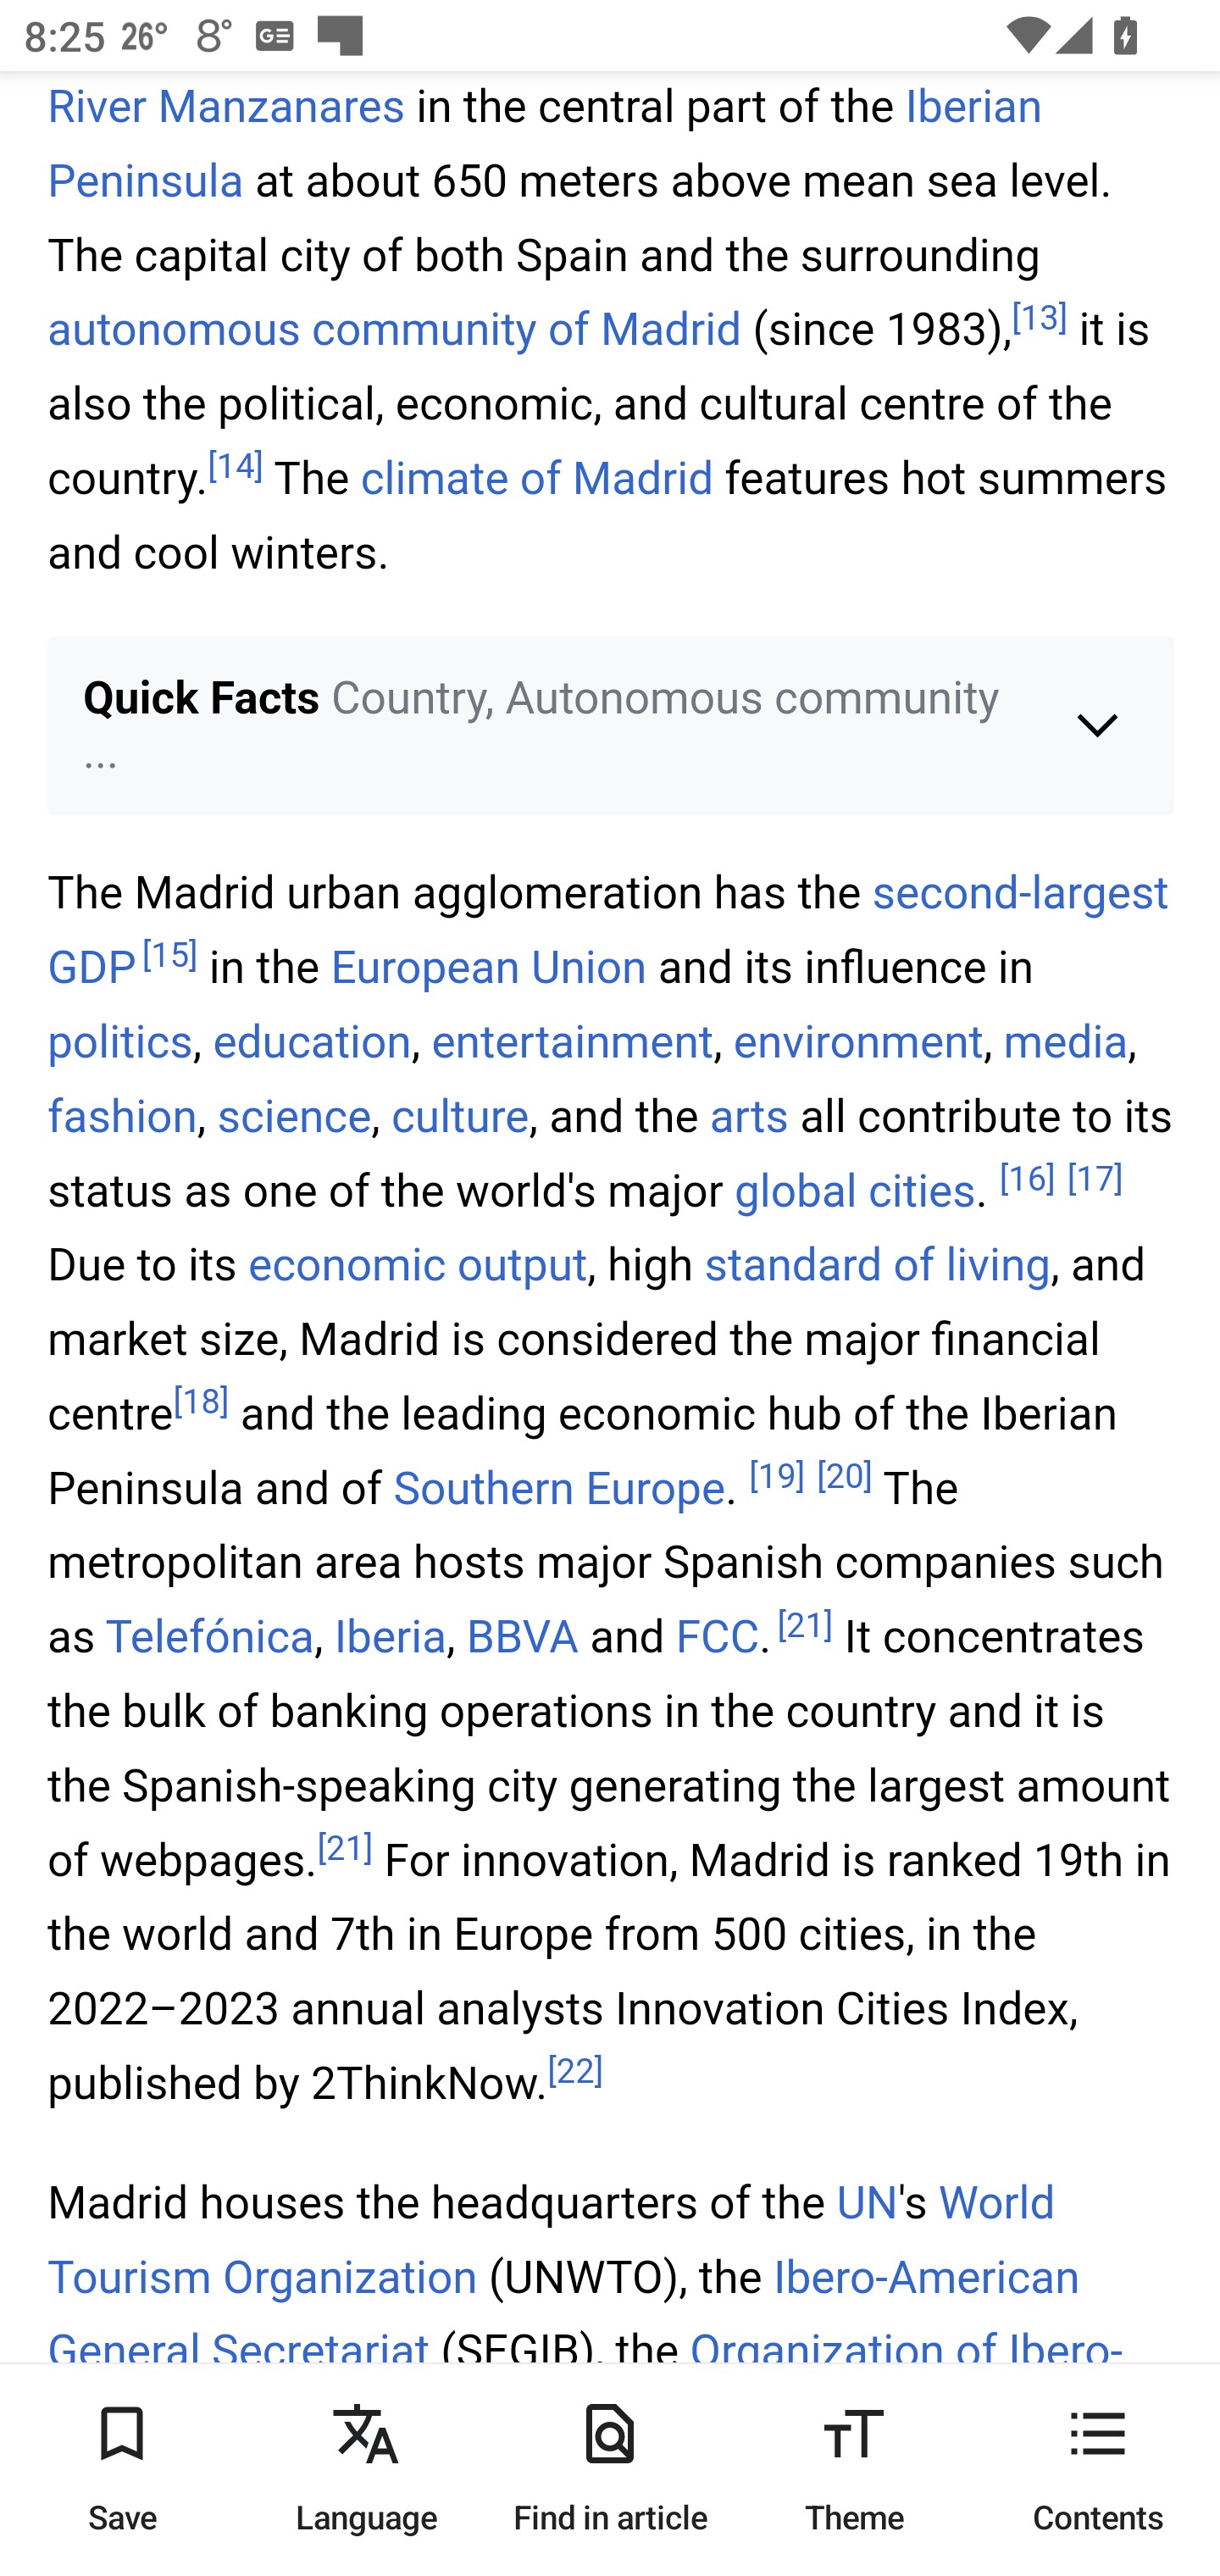  I want to click on River Manzanares, so click(227, 110).